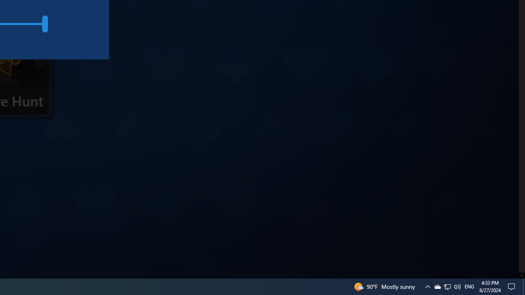 The image size is (525, 295). What do you see at coordinates (513, 287) in the screenshot?
I see `Action Center, No new notifications` at bounding box center [513, 287].